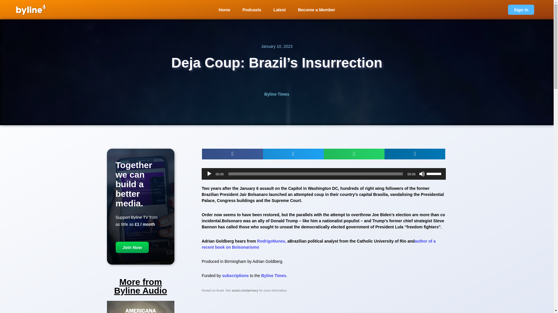  What do you see at coordinates (132, 247) in the screenshot?
I see `Join Now` at bounding box center [132, 247].